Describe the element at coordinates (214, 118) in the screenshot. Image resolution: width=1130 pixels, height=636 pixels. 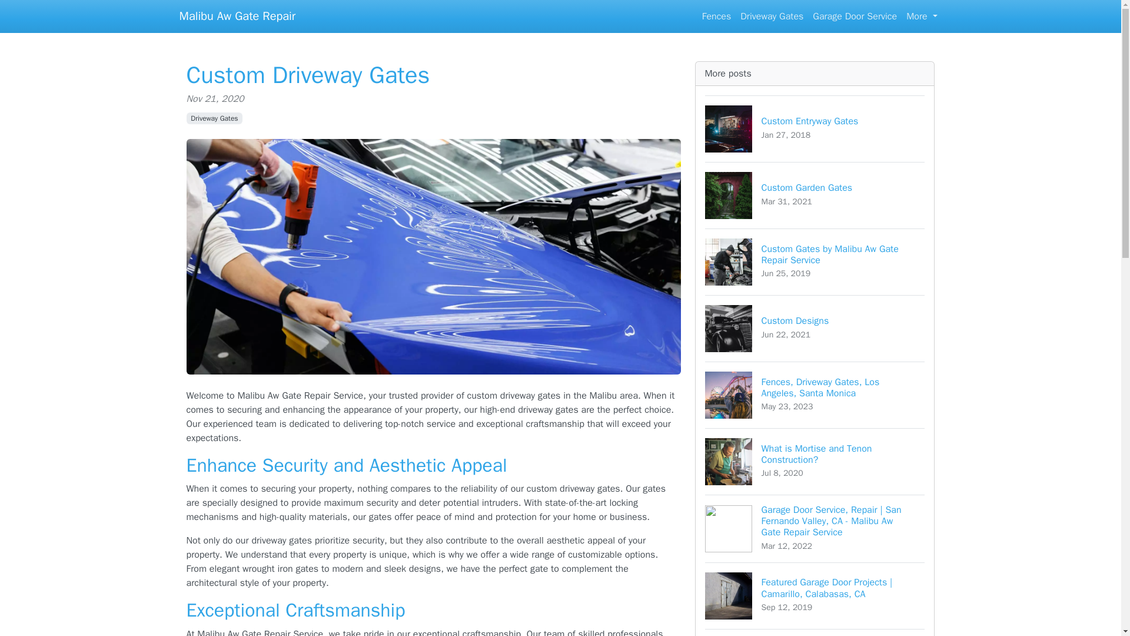
I see `Fences` at that location.